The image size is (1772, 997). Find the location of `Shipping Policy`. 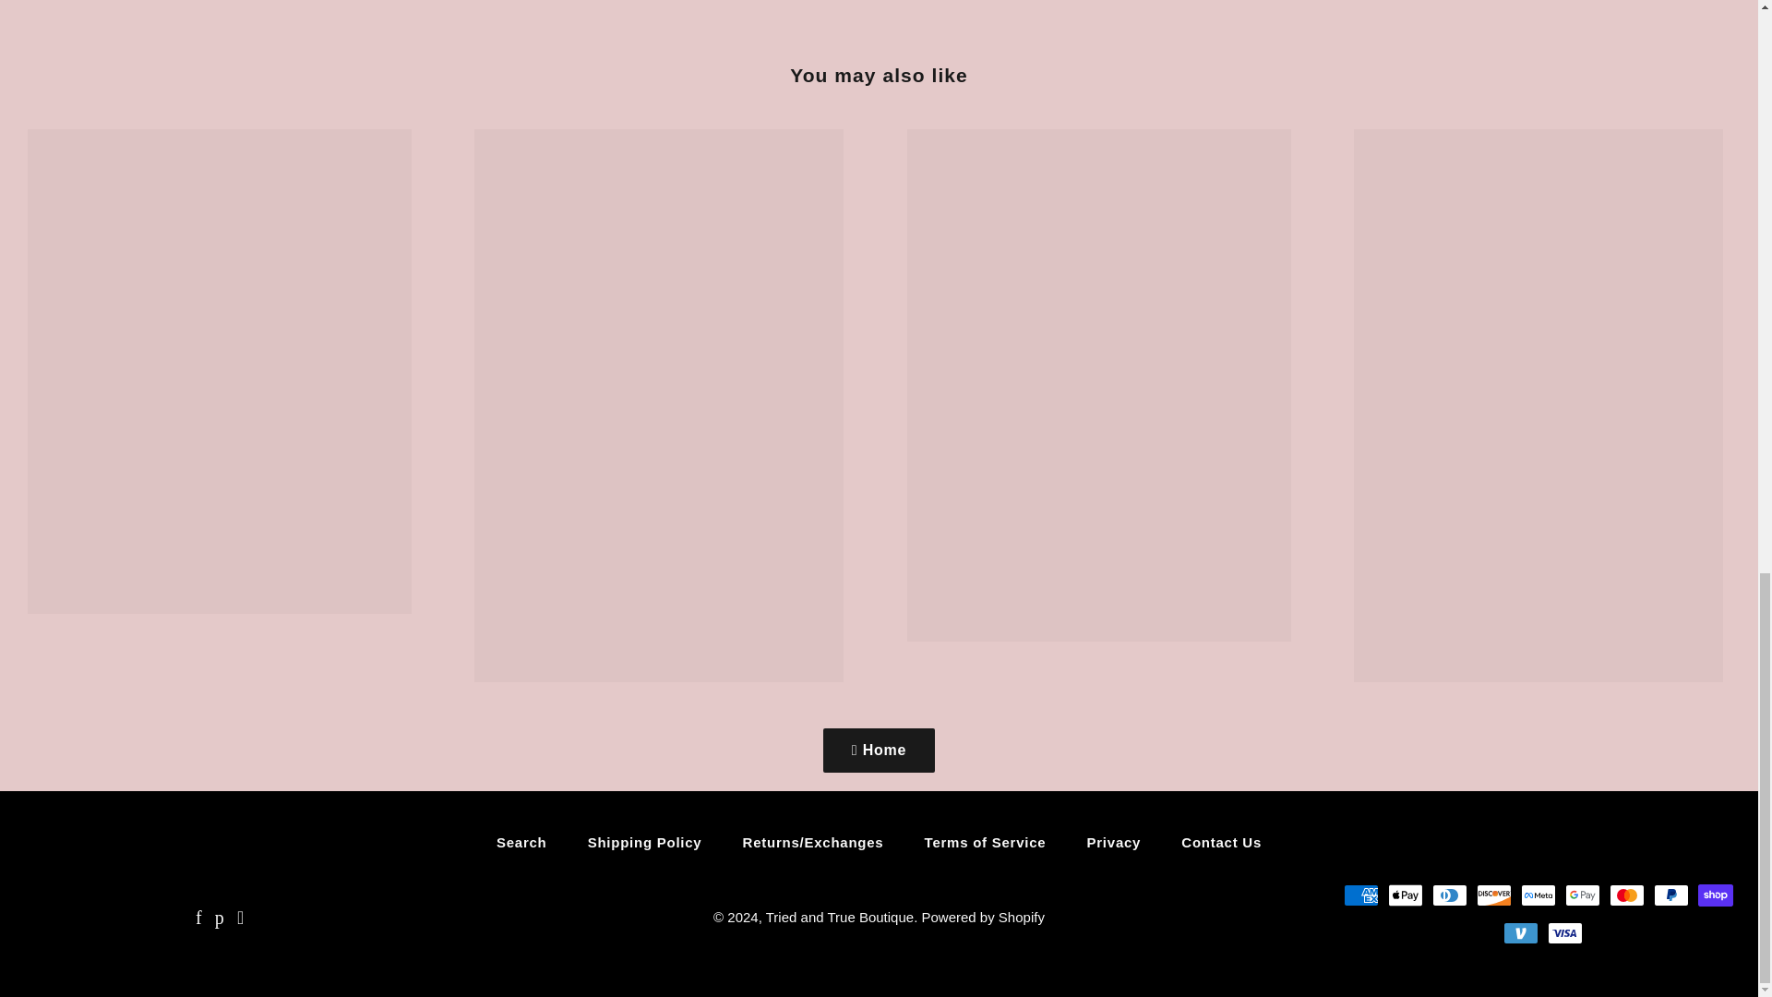

Shipping Policy is located at coordinates (644, 842).